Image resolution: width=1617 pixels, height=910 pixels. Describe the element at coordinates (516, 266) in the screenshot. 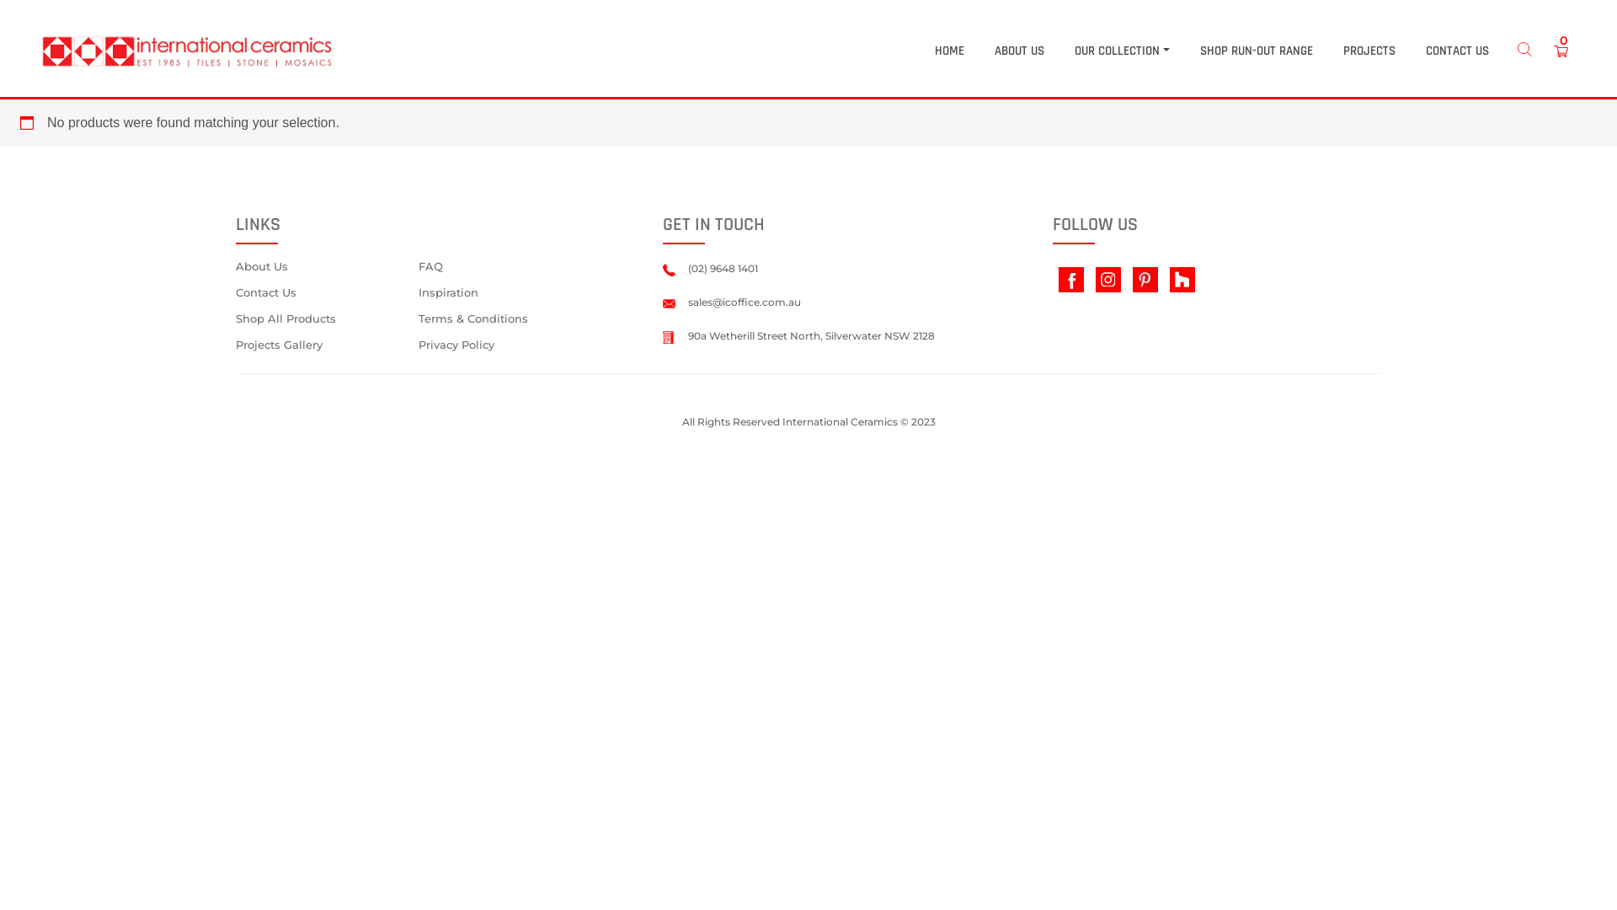

I see `FAQ` at that location.